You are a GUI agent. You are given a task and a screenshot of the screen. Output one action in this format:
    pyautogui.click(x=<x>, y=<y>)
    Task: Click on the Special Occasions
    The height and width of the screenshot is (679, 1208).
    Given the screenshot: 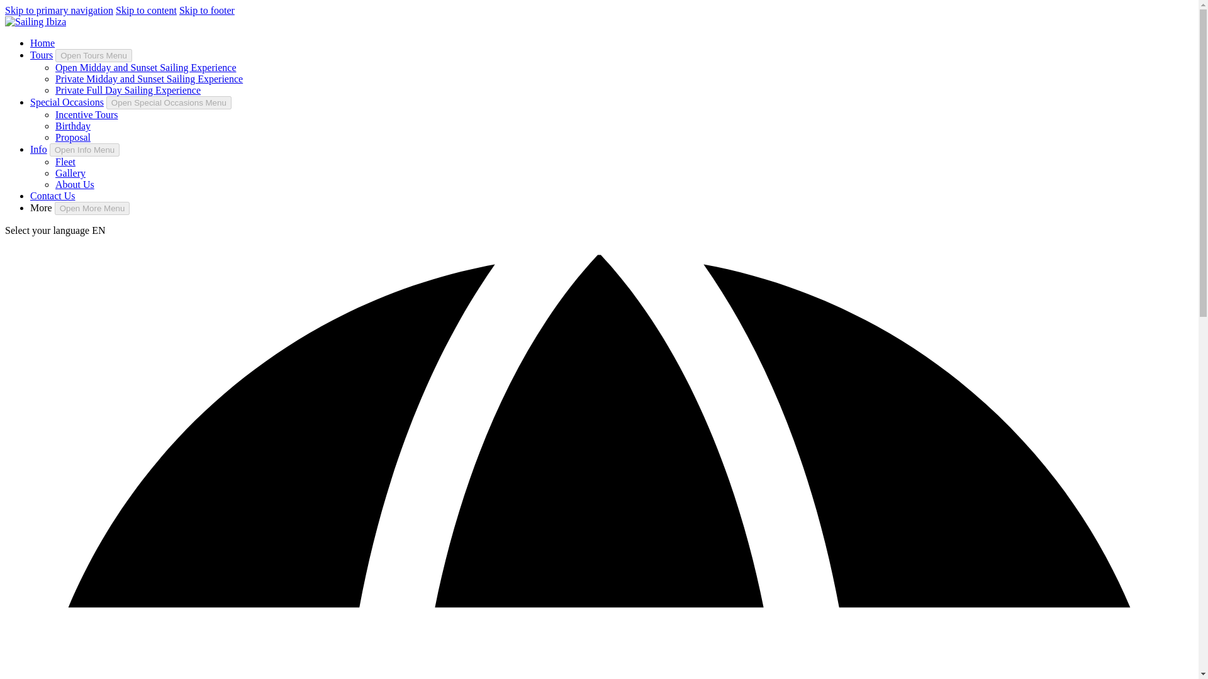 What is the action you would take?
    pyautogui.click(x=67, y=102)
    